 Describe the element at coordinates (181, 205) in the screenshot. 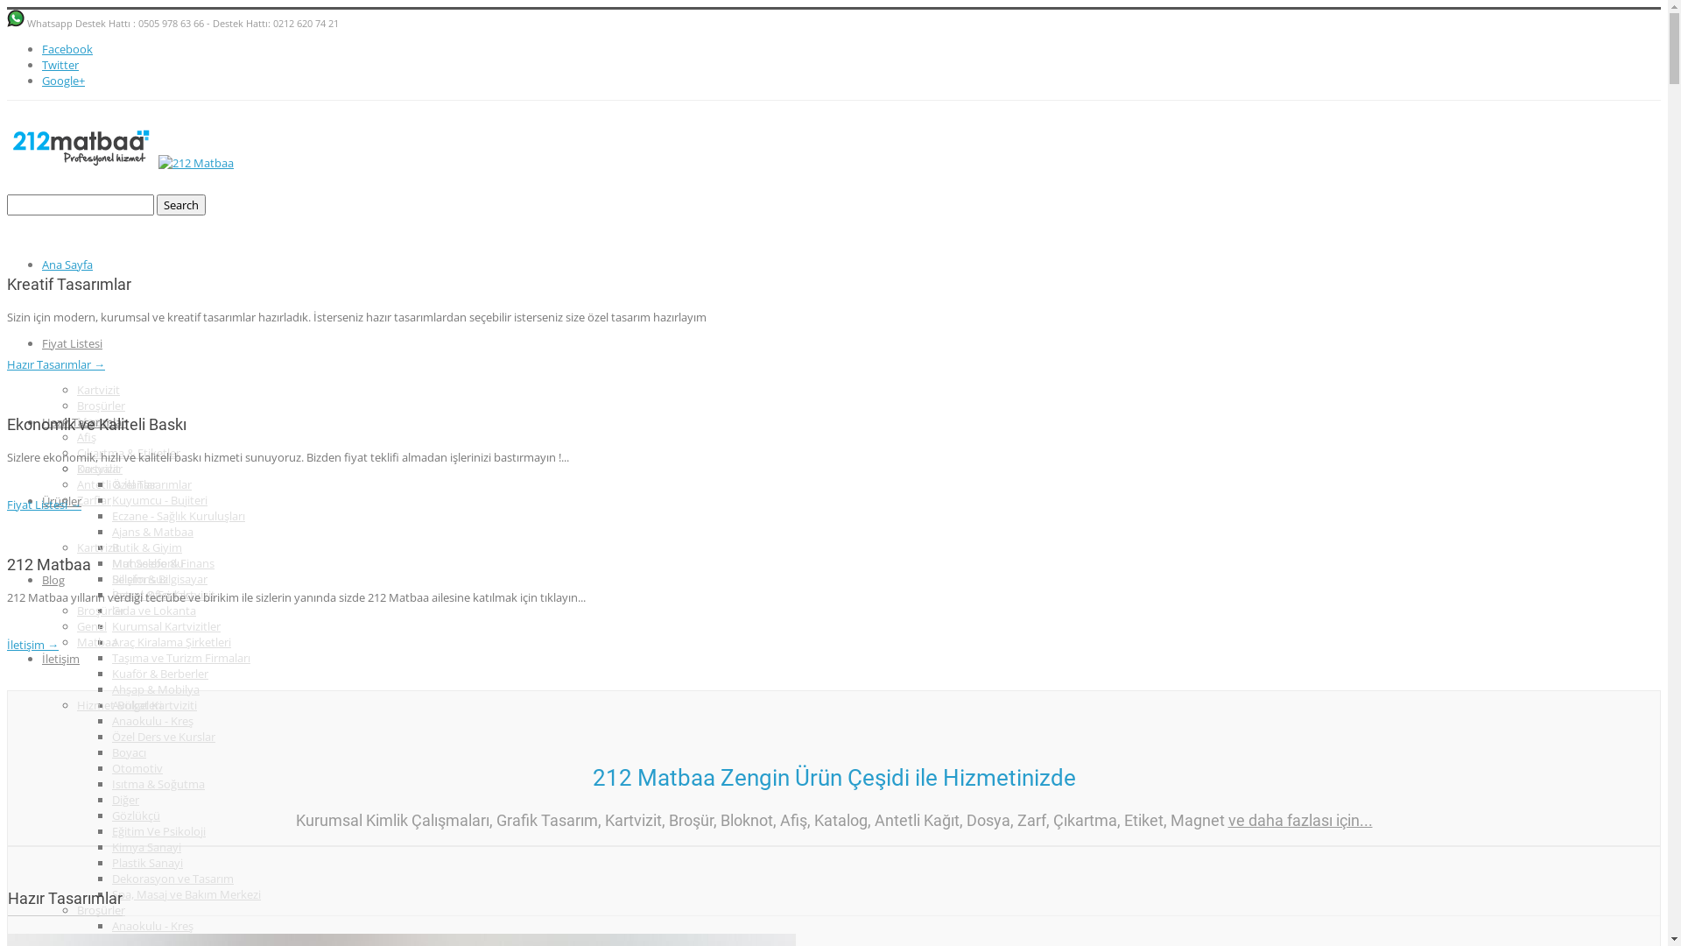

I see `Search` at that location.